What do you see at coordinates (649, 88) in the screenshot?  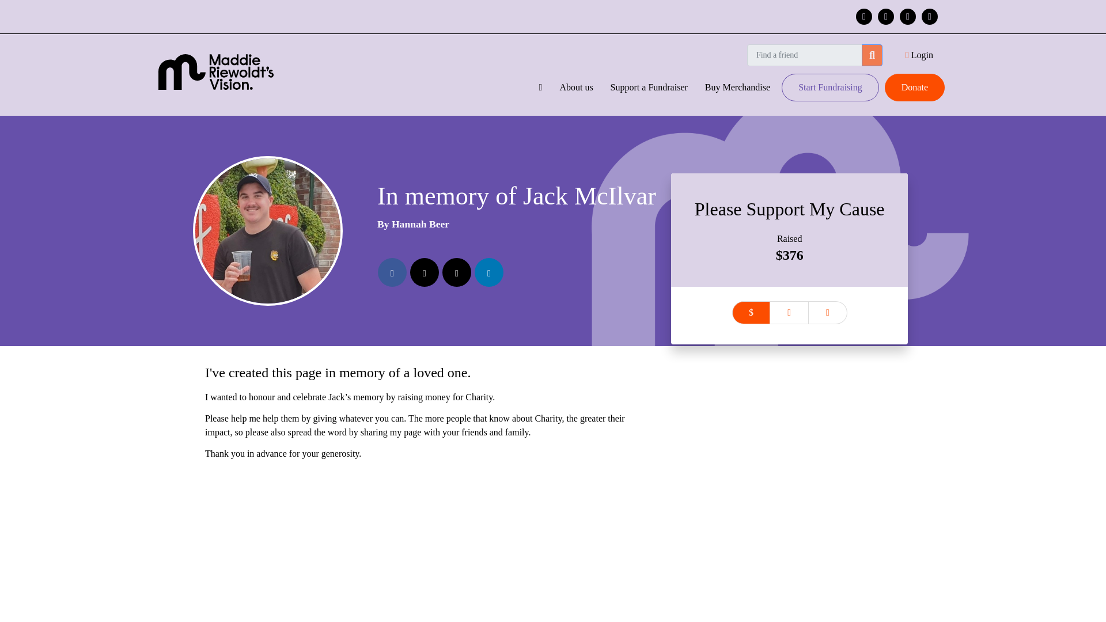 I see `Support a Fundraiser` at bounding box center [649, 88].